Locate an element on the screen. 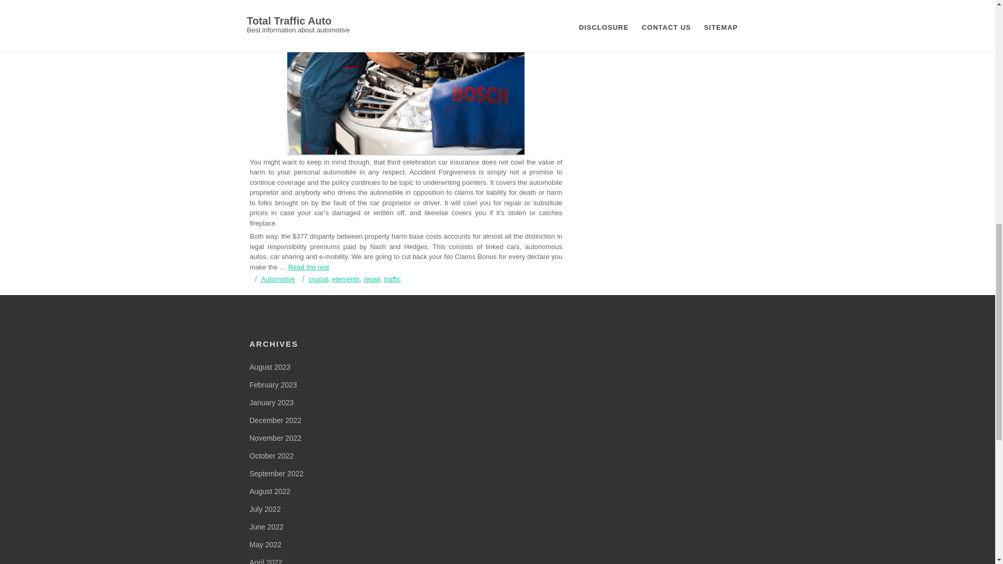 This screenshot has height=564, width=1003. 5 Crucial Elements For Car Repair from Total Traffic Auto is located at coordinates (429, 8).